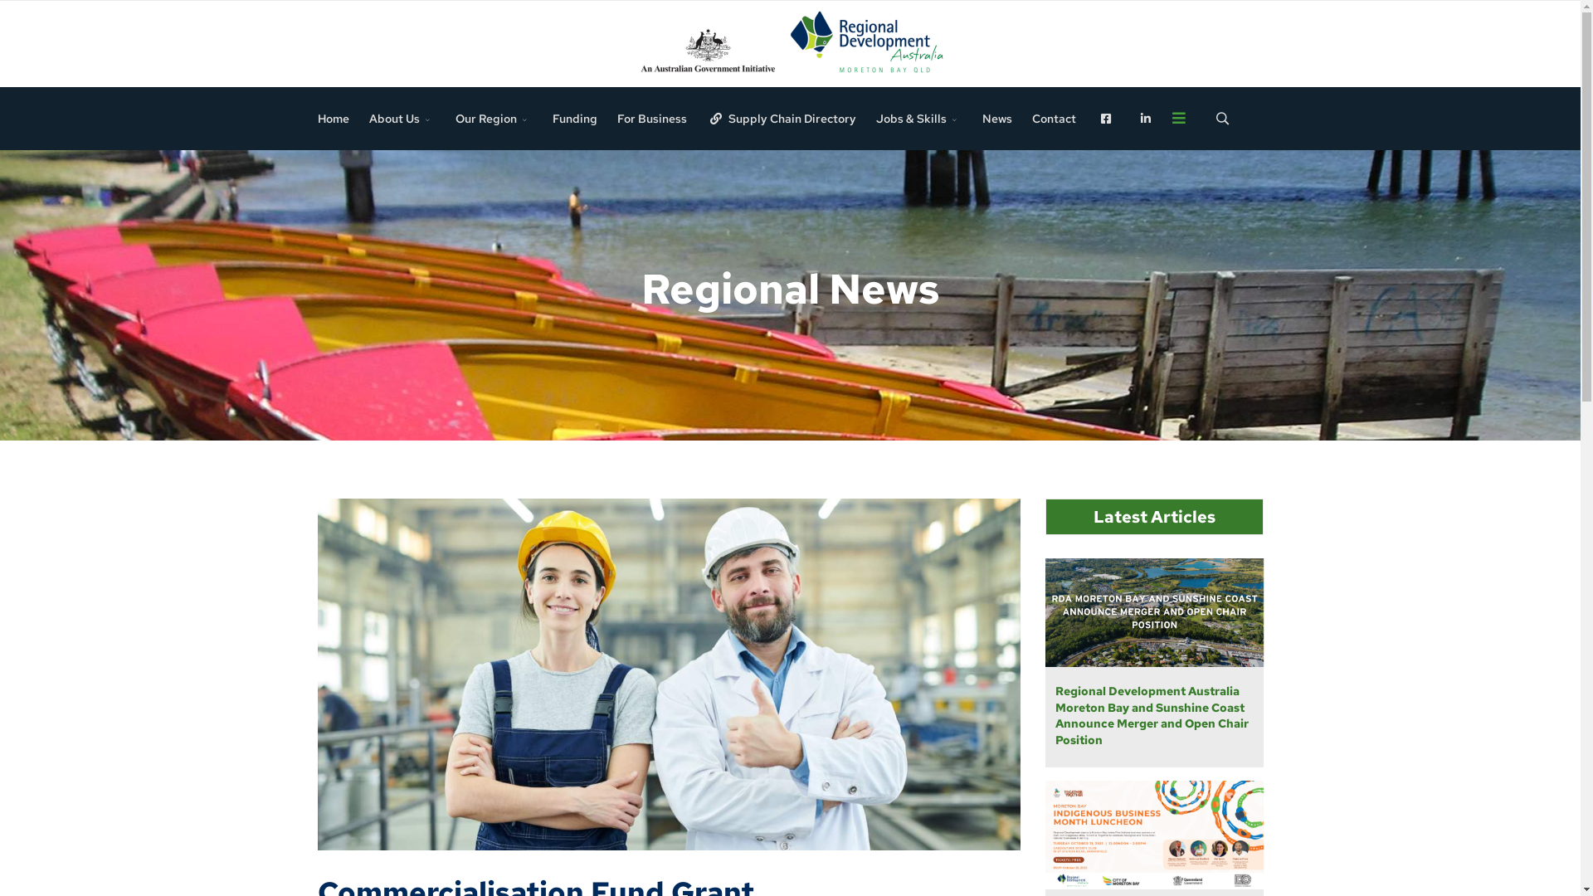  What do you see at coordinates (782, 119) in the screenshot?
I see `Supply Chain Directory` at bounding box center [782, 119].